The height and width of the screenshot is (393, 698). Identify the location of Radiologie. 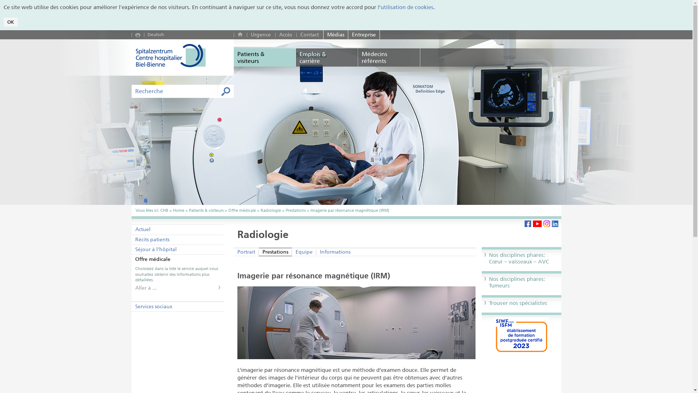
(270, 210).